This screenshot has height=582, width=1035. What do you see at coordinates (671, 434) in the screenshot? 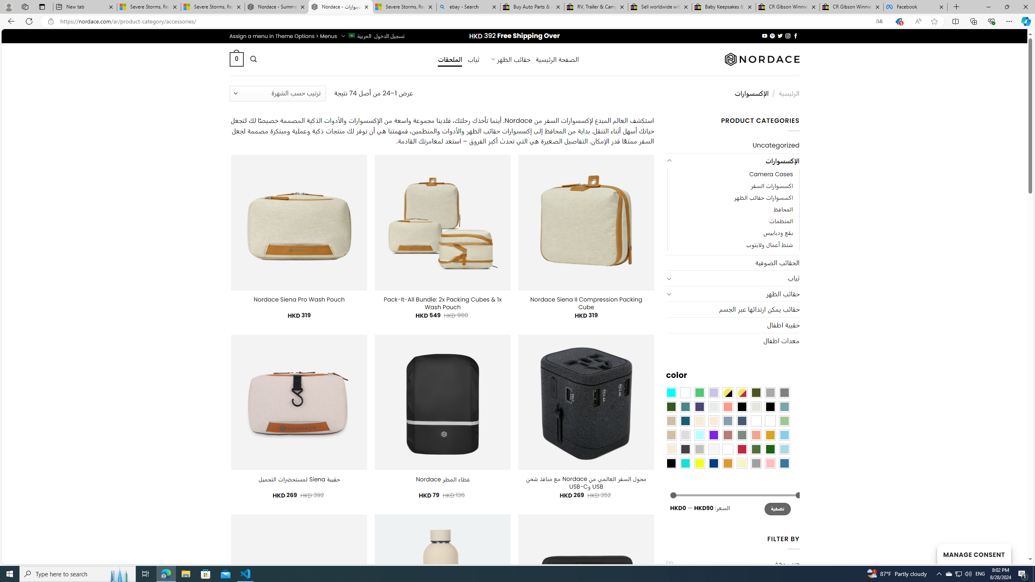
I see `Light Taupe` at bounding box center [671, 434].